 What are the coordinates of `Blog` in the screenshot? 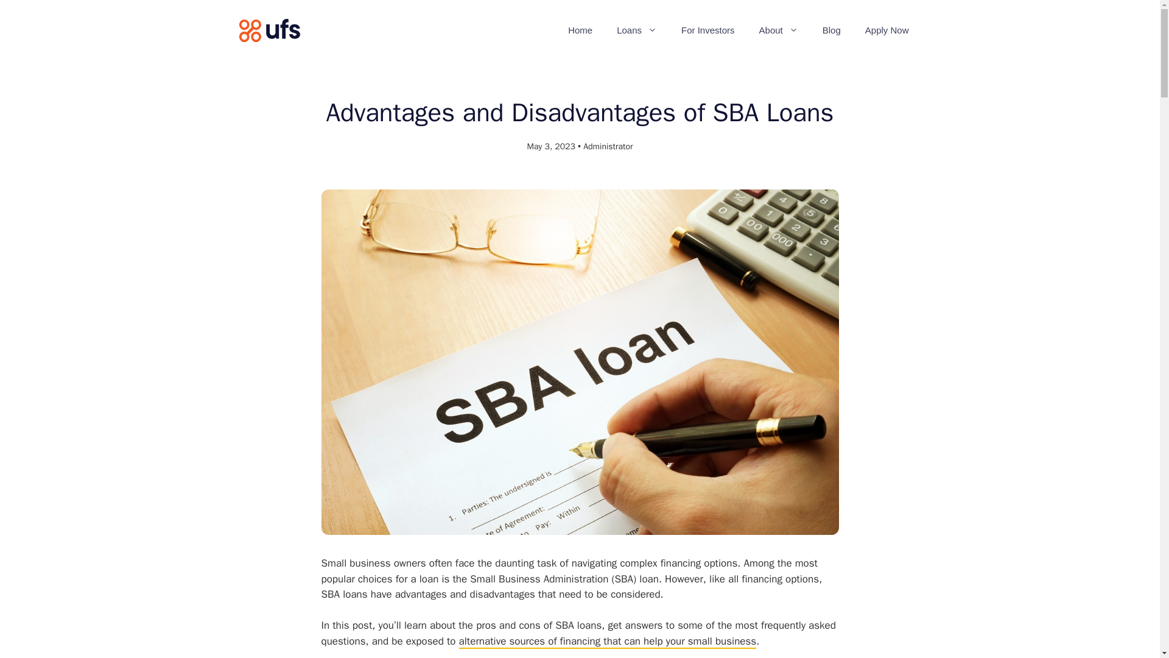 It's located at (832, 30).